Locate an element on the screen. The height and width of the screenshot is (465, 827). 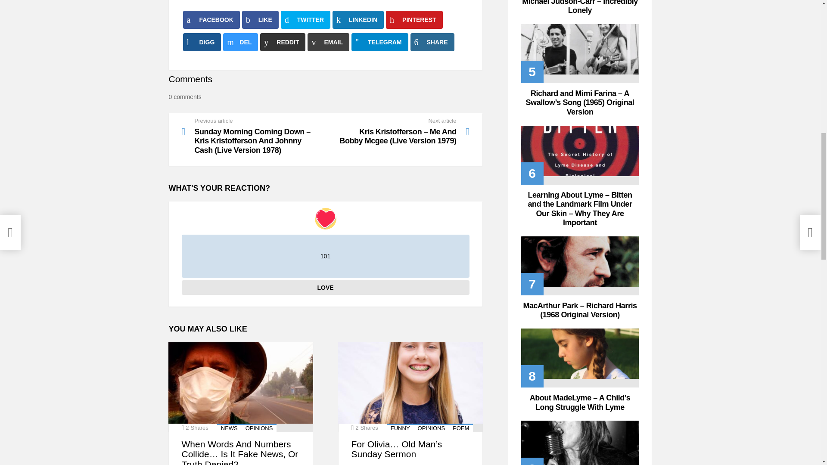
Share on Reddit is located at coordinates (283, 42).